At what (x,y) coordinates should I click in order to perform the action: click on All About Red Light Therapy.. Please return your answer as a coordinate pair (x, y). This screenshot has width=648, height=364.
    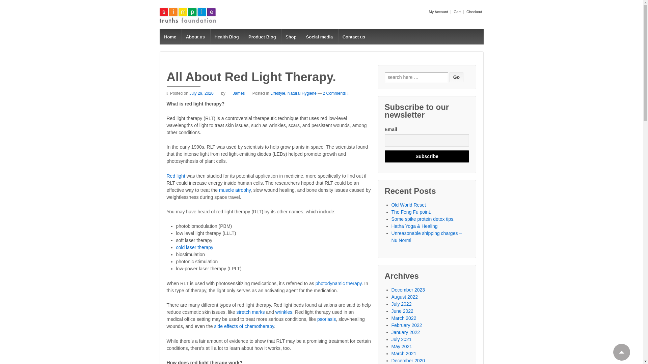
    Looking at the image, I should click on (202, 93).